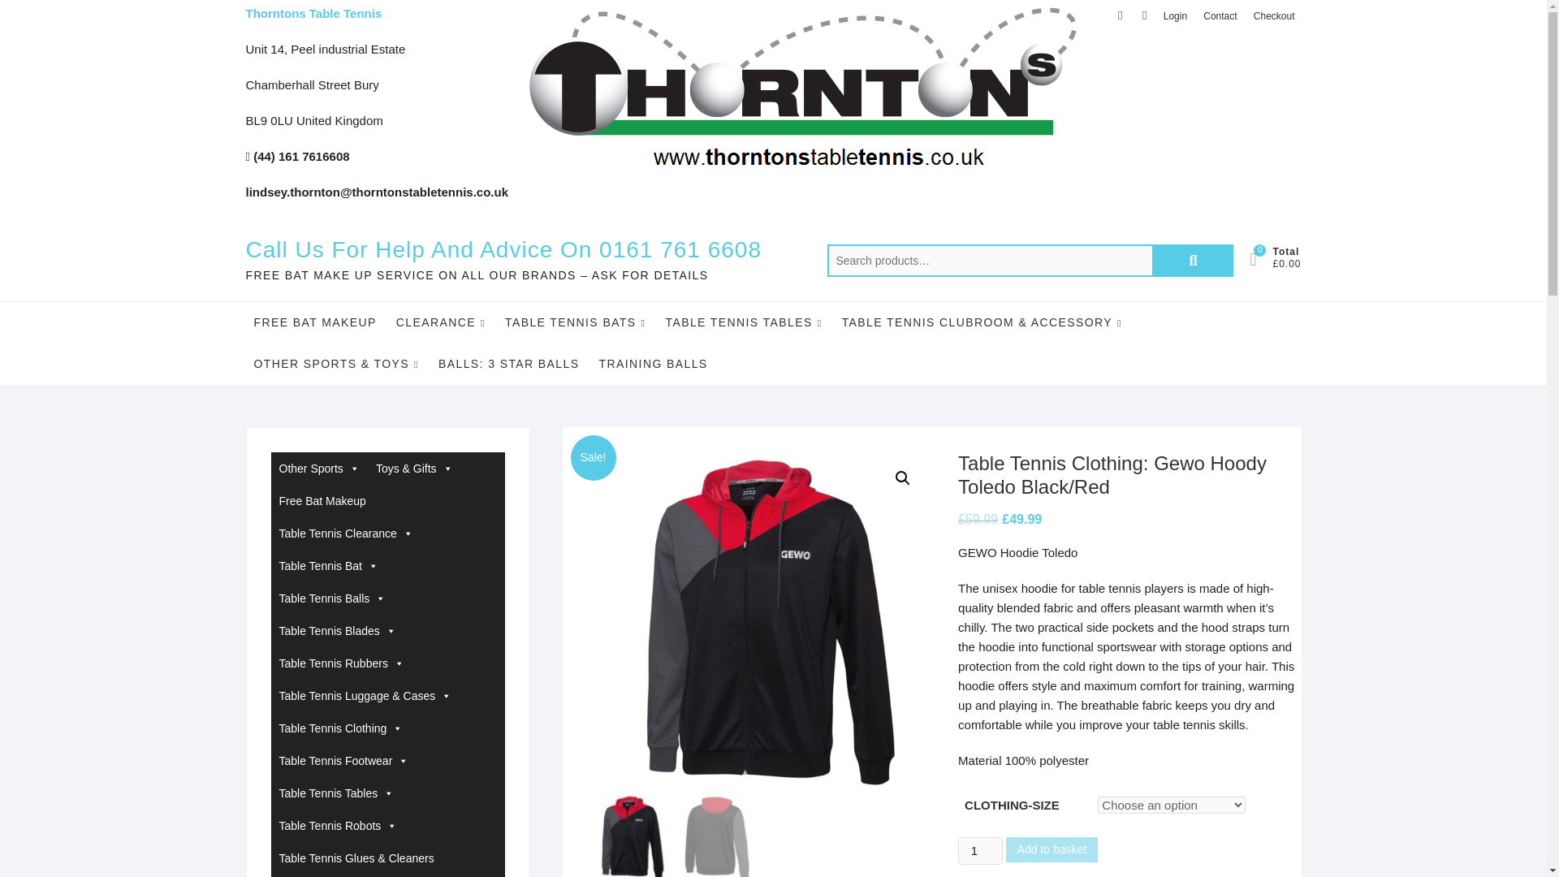 Image resolution: width=1559 pixels, height=877 pixels. Describe the element at coordinates (1121, 15) in the screenshot. I see `Facebook` at that location.